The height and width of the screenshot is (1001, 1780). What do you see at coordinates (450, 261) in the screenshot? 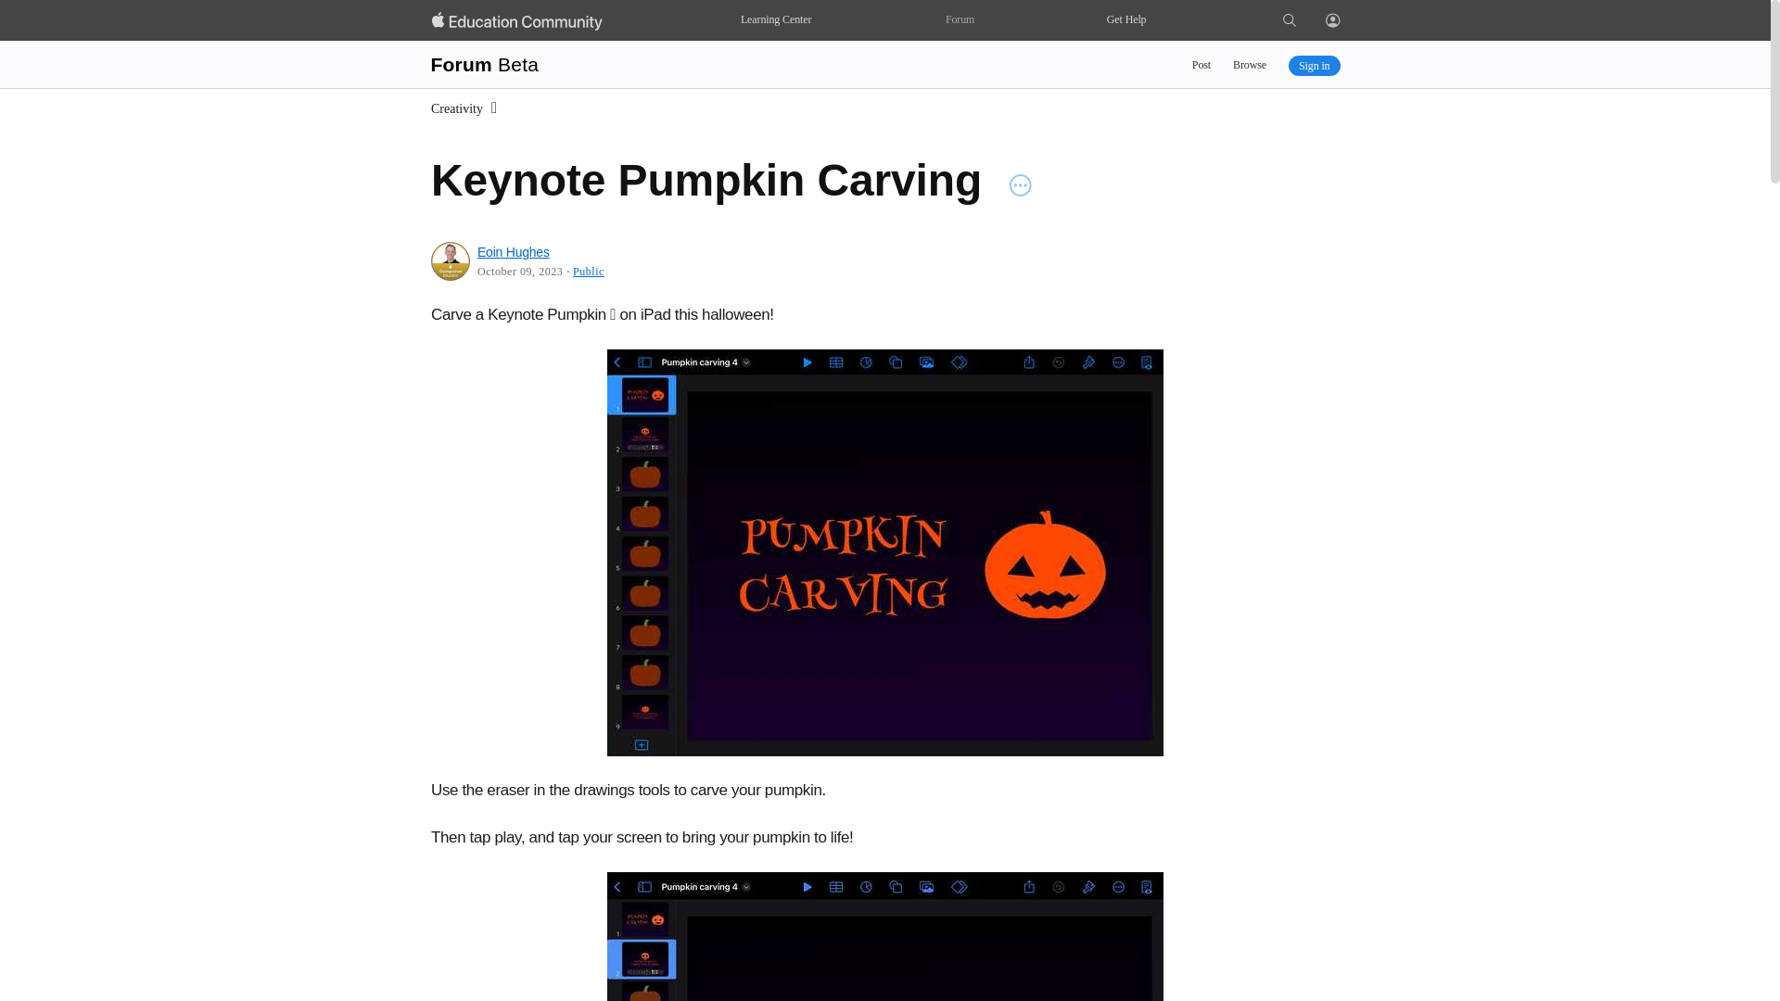
I see `User profile for user: ehughes` at bounding box center [450, 261].